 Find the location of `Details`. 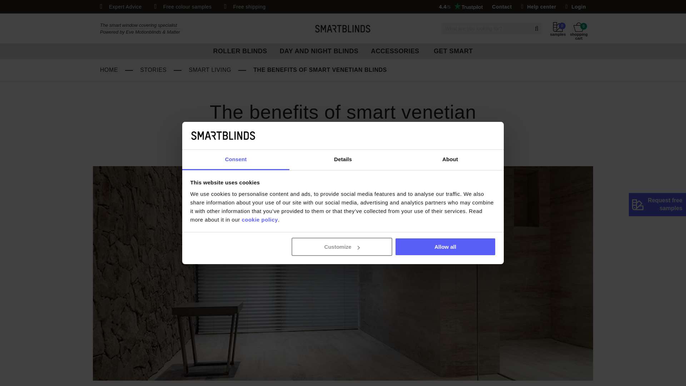

Details is located at coordinates (343, 160).